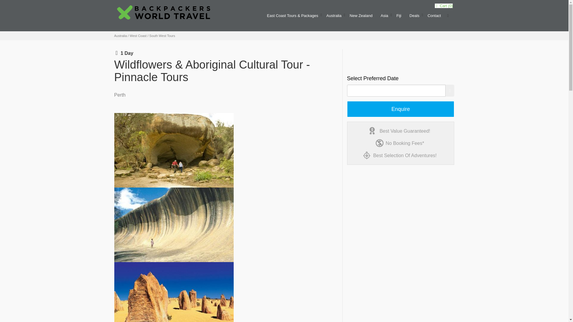 The image size is (573, 322). Describe the element at coordinates (334, 18) in the screenshot. I see `Australia` at that location.